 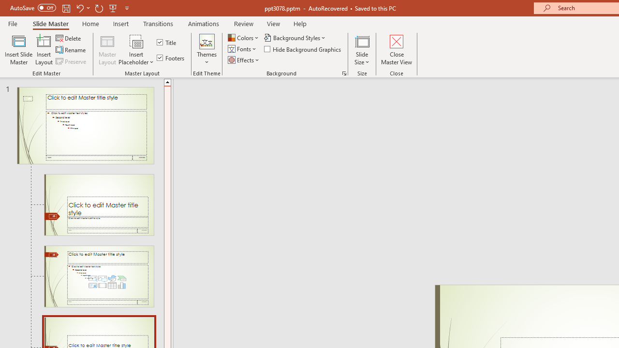 What do you see at coordinates (397, 49) in the screenshot?
I see `Close Master View` at bounding box center [397, 49].